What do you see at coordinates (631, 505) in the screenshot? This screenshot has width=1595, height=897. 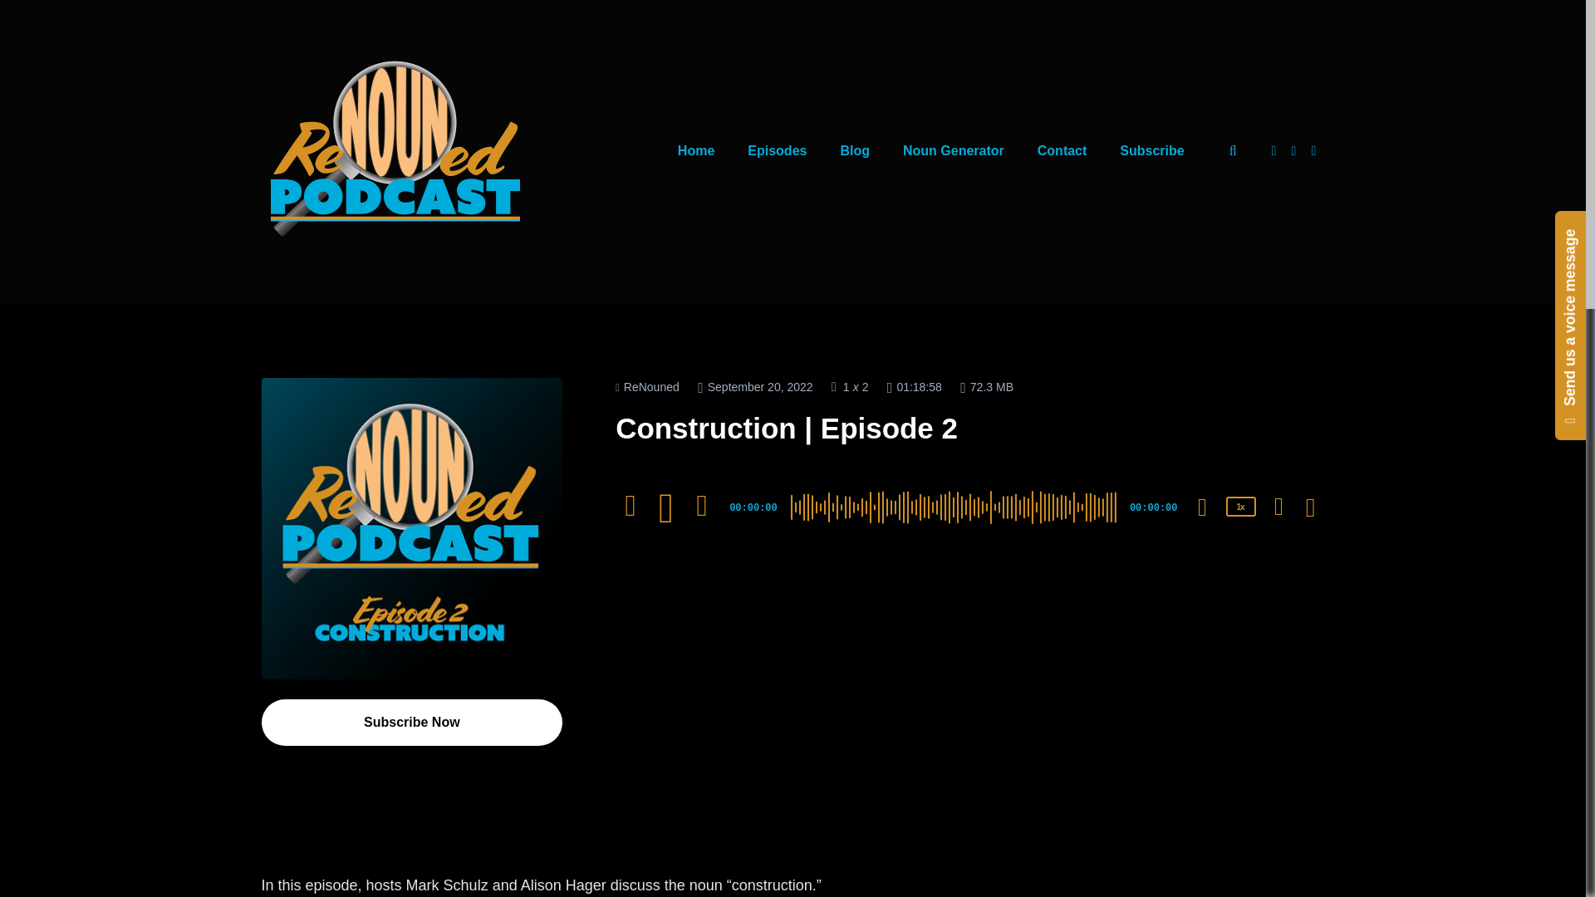 I see `Rewind 10 seconds` at bounding box center [631, 505].